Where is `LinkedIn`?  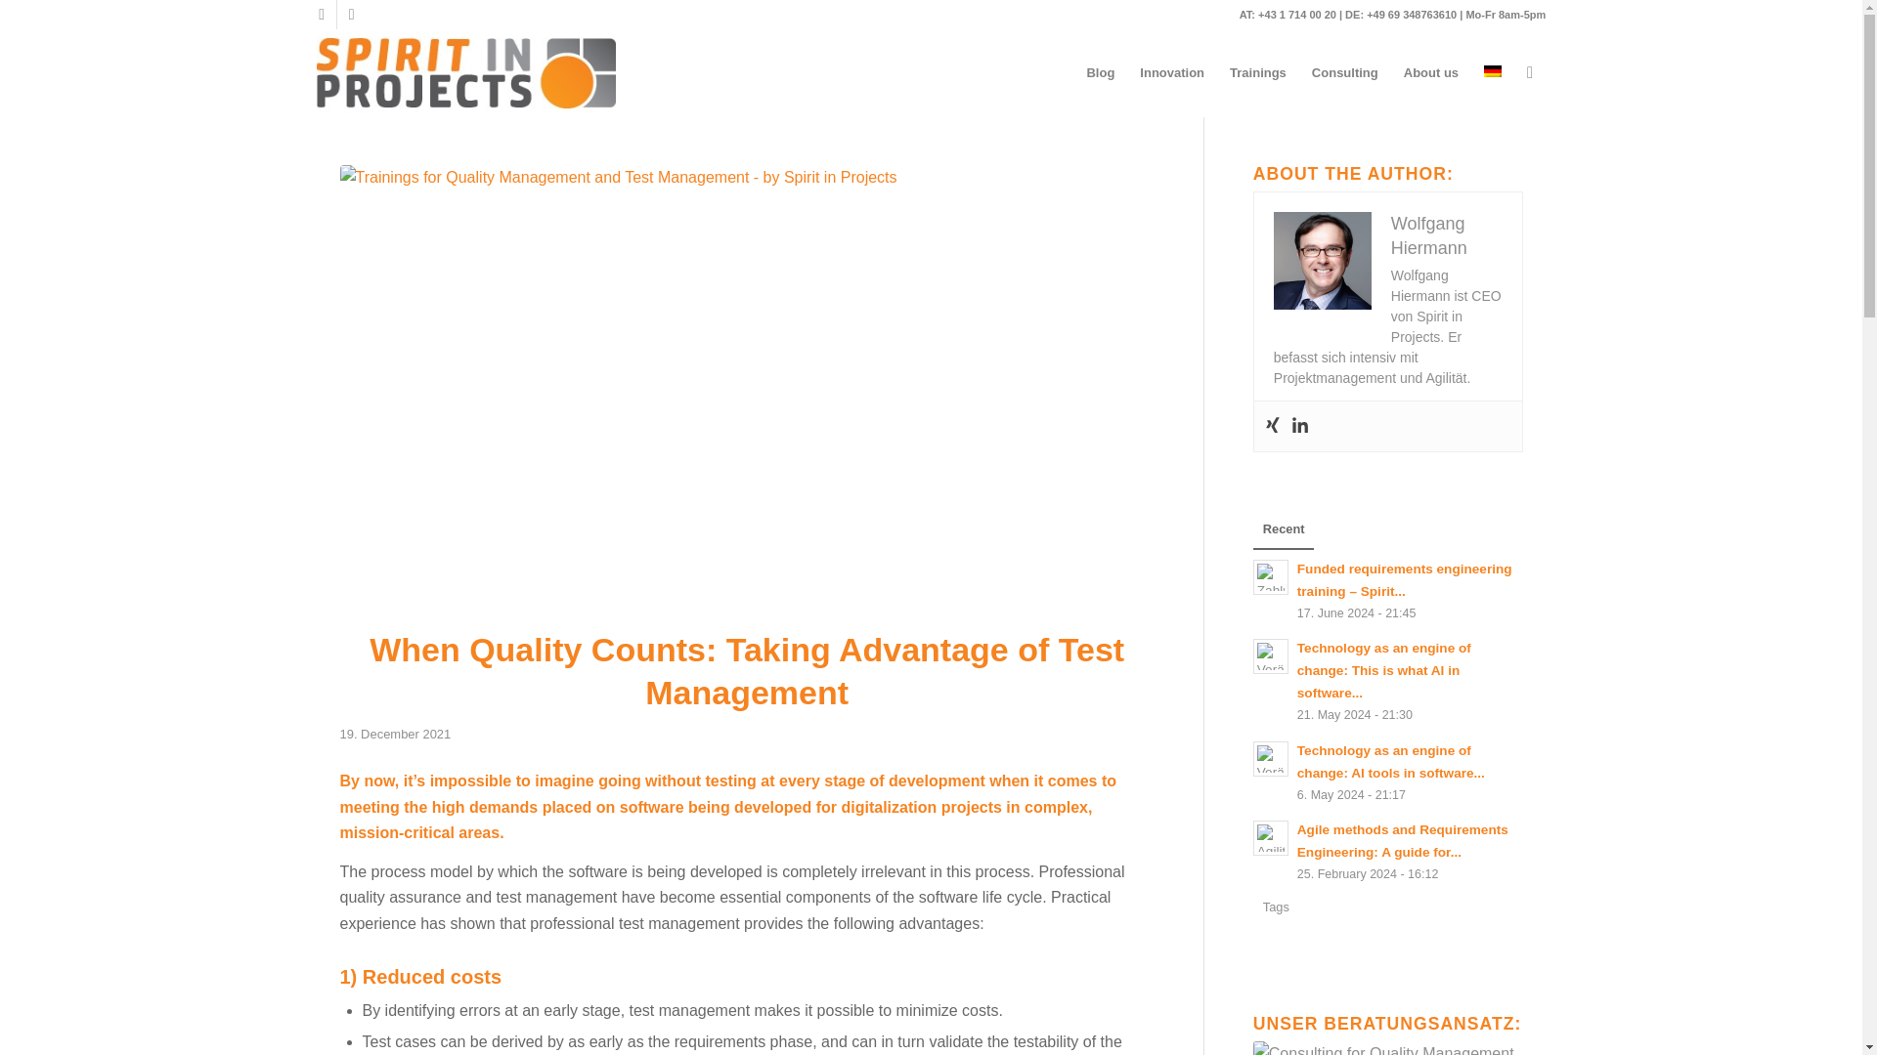 LinkedIn is located at coordinates (352, 15).